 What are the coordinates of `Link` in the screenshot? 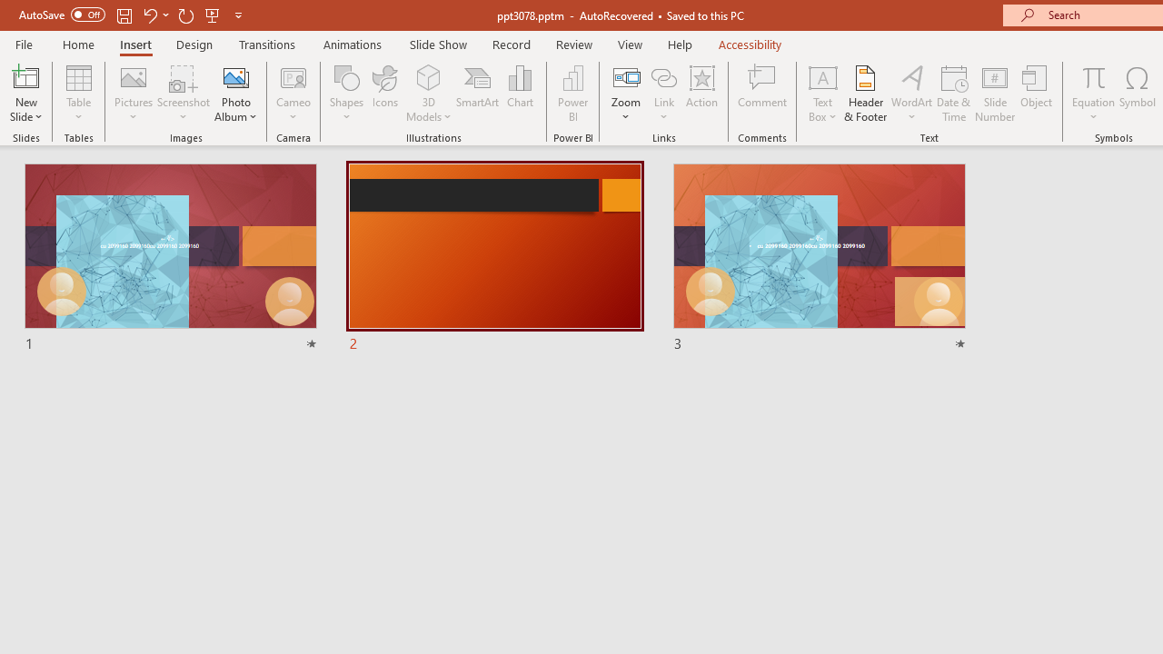 It's located at (664, 76).